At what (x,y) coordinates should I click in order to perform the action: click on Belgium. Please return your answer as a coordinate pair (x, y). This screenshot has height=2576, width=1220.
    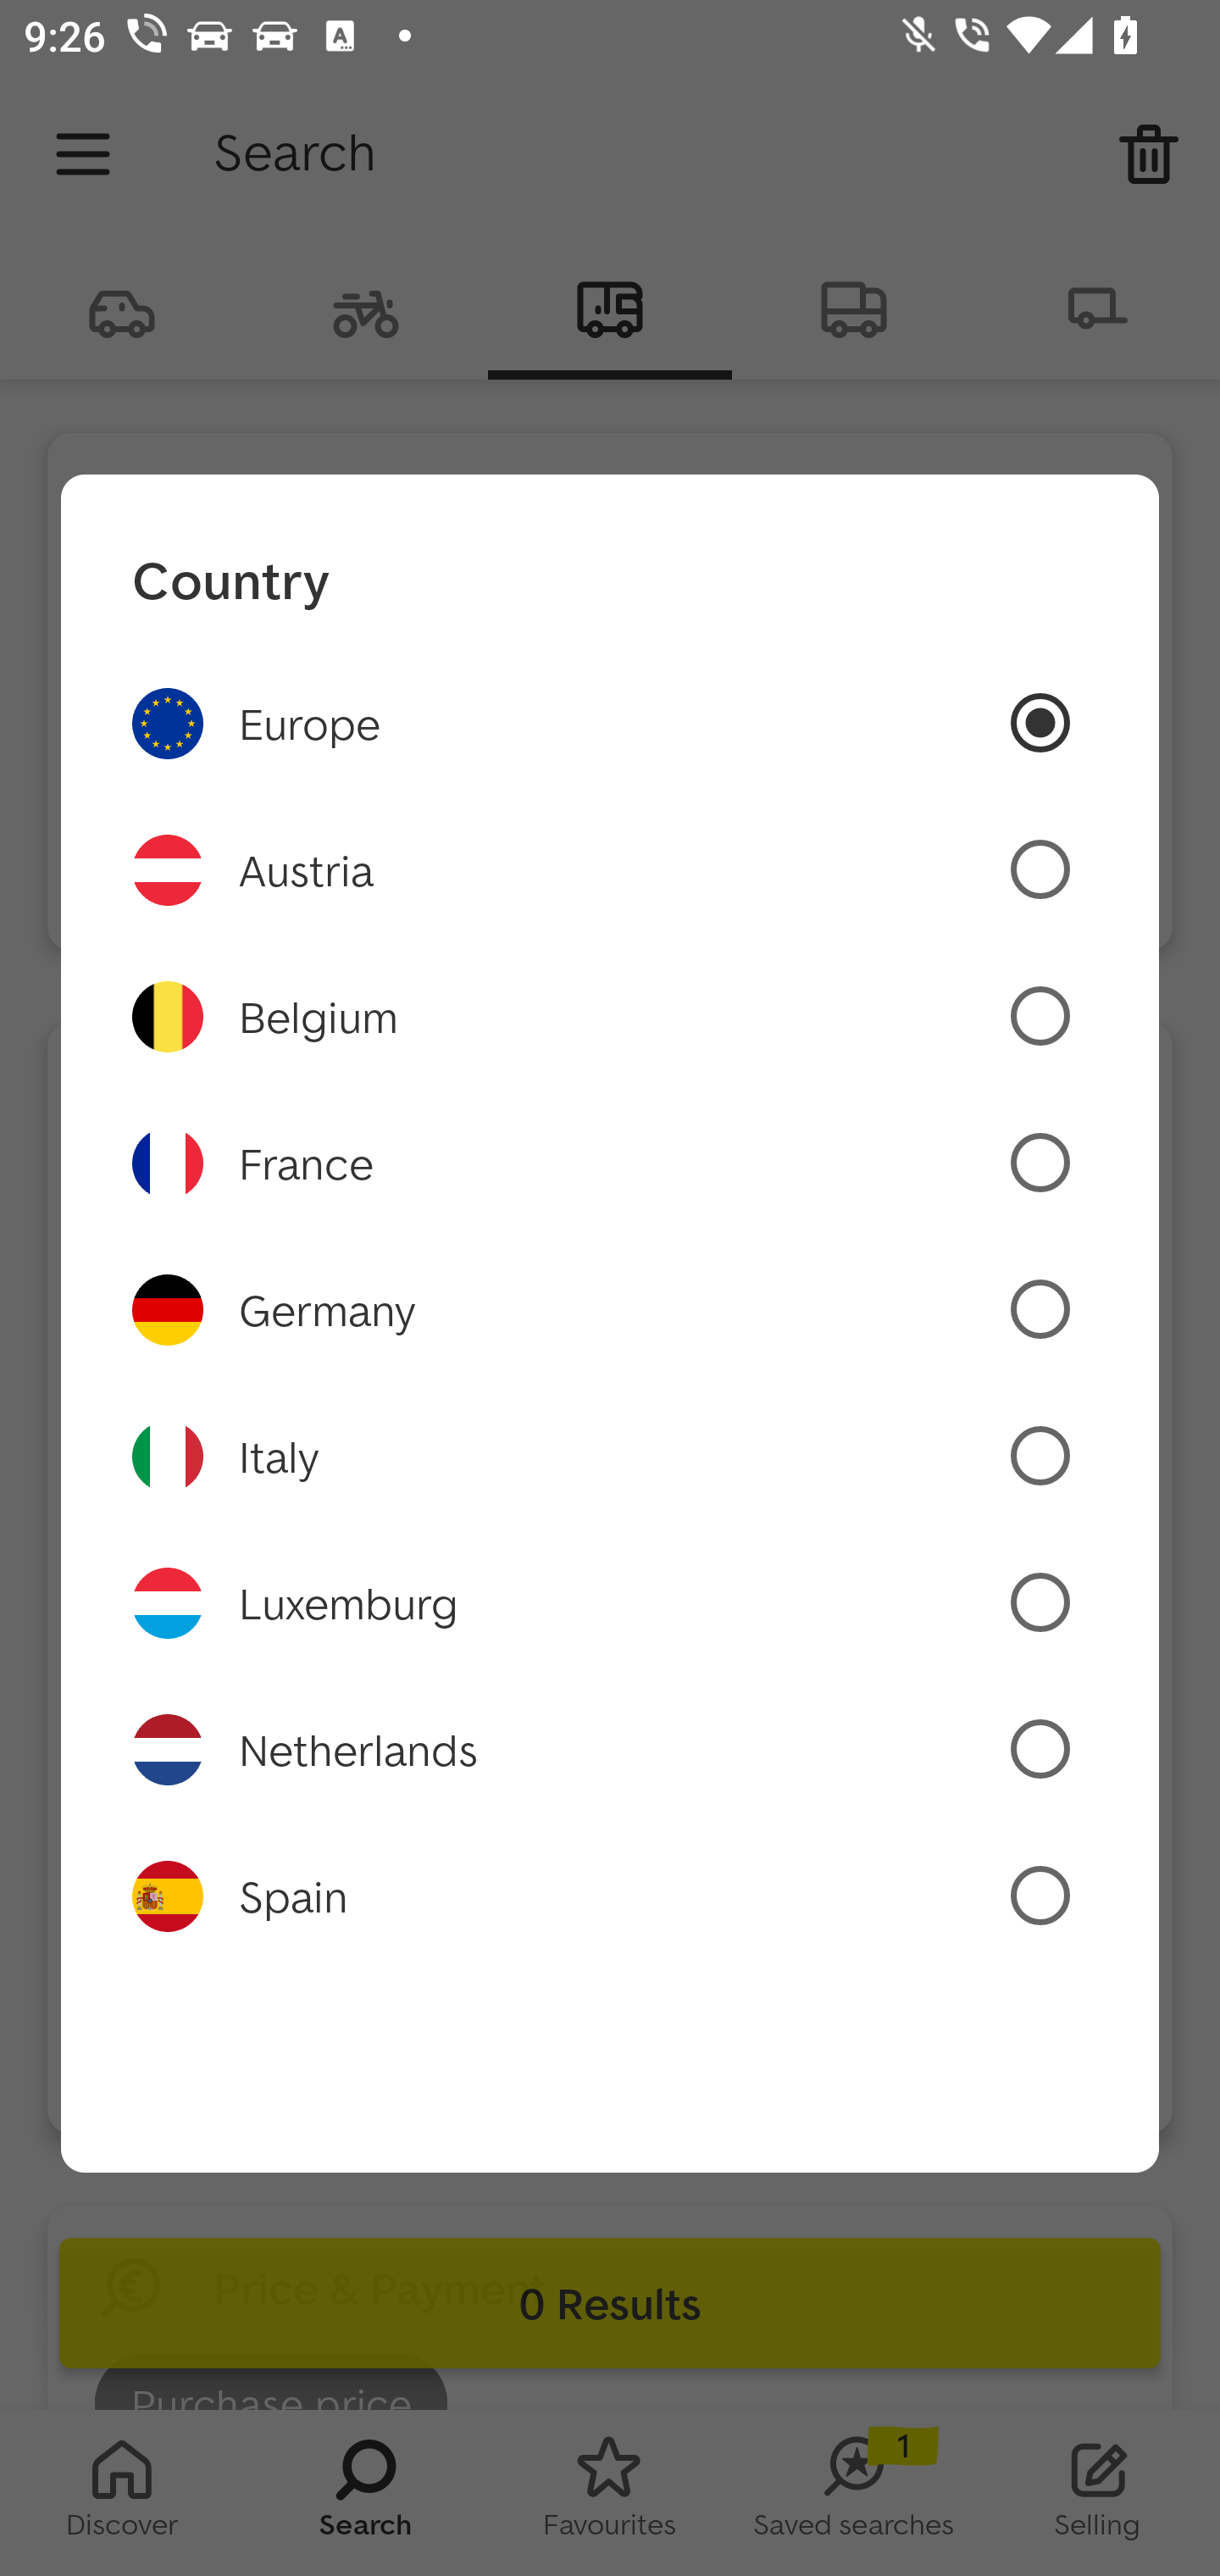
    Looking at the image, I should click on (610, 1015).